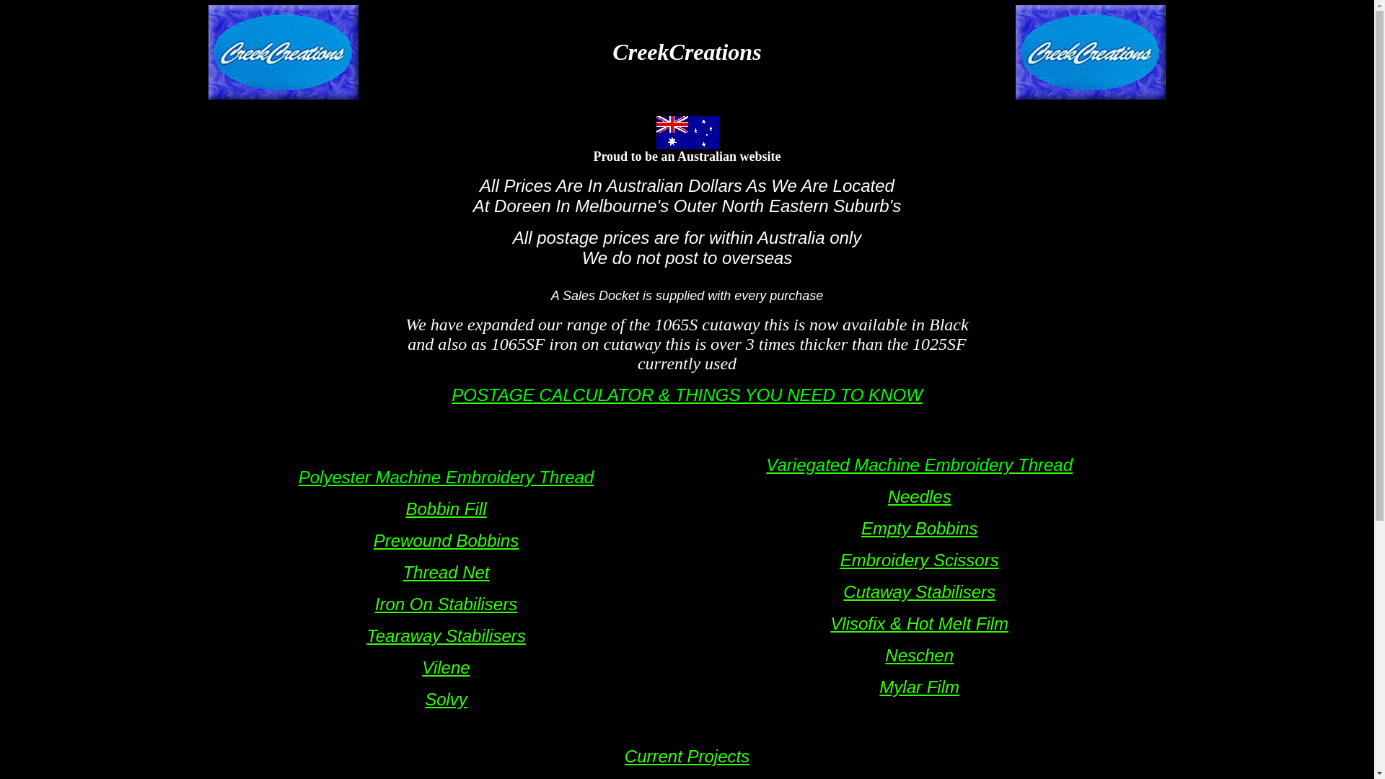 The height and width of the screenshot is (779, 1385). Describe the element at coordinates (687, 395) in the screenshot. I see `POSTAGE CALCULATOR & THINGS YOU NEED TO KNOW` at that location.